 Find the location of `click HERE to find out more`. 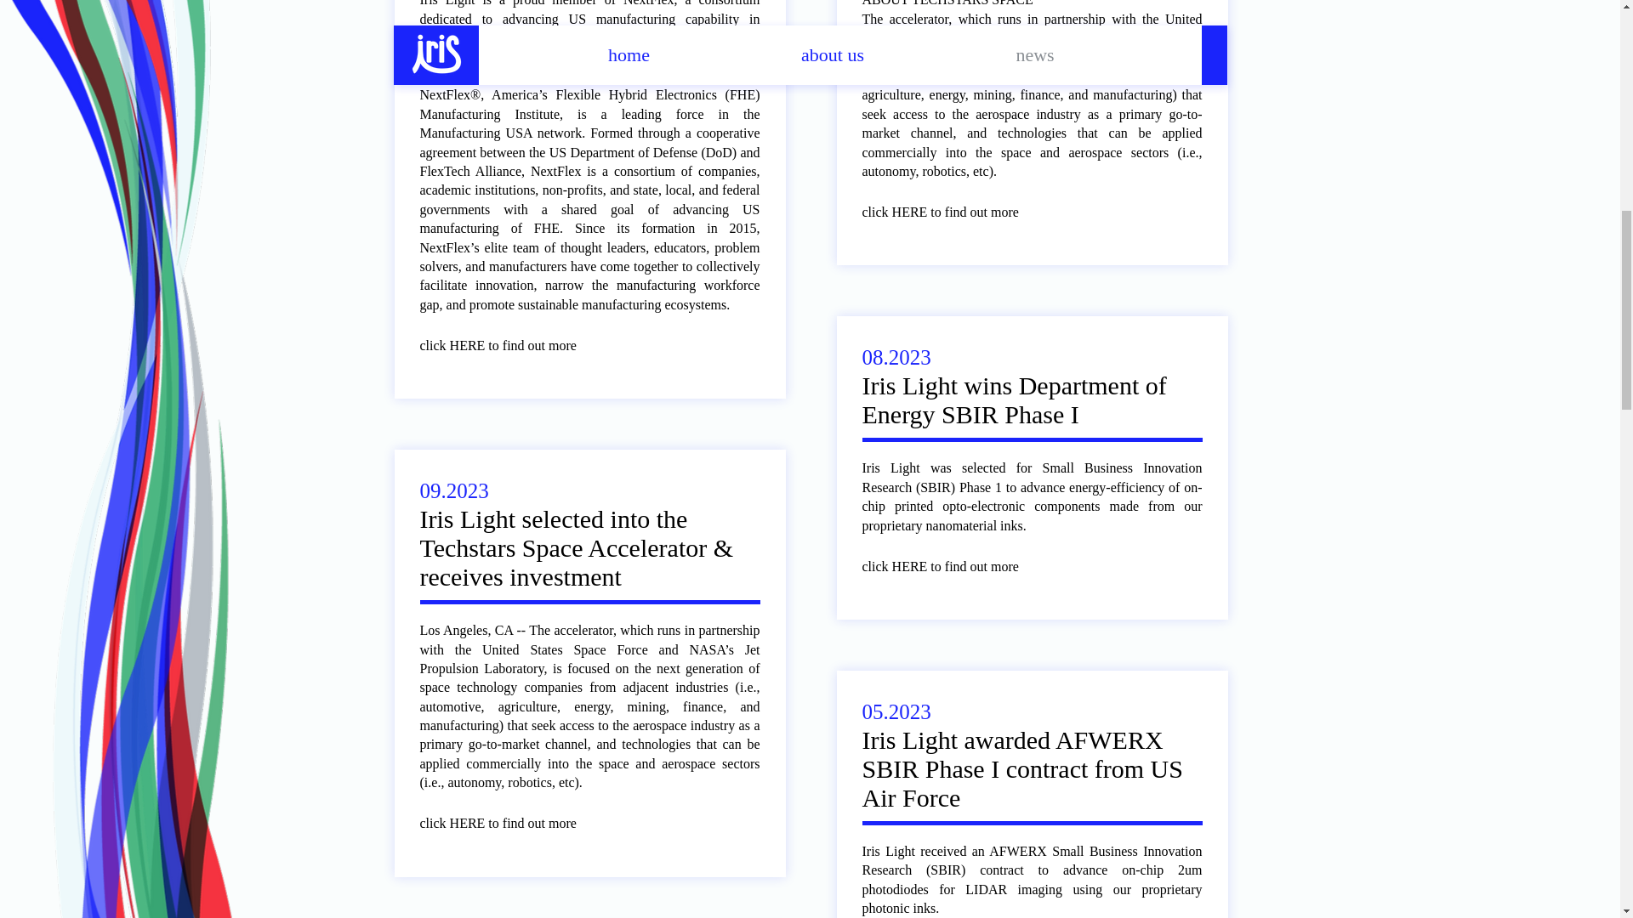

click HERE to find out more is located at coordinates (510, 346).